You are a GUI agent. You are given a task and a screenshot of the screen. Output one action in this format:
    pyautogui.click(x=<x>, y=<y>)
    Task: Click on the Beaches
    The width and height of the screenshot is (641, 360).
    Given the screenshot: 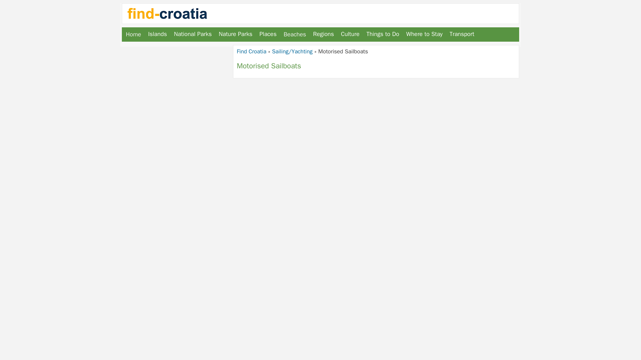 What is the action you would take?
    pyautogui.click(x=294, y=35)
    